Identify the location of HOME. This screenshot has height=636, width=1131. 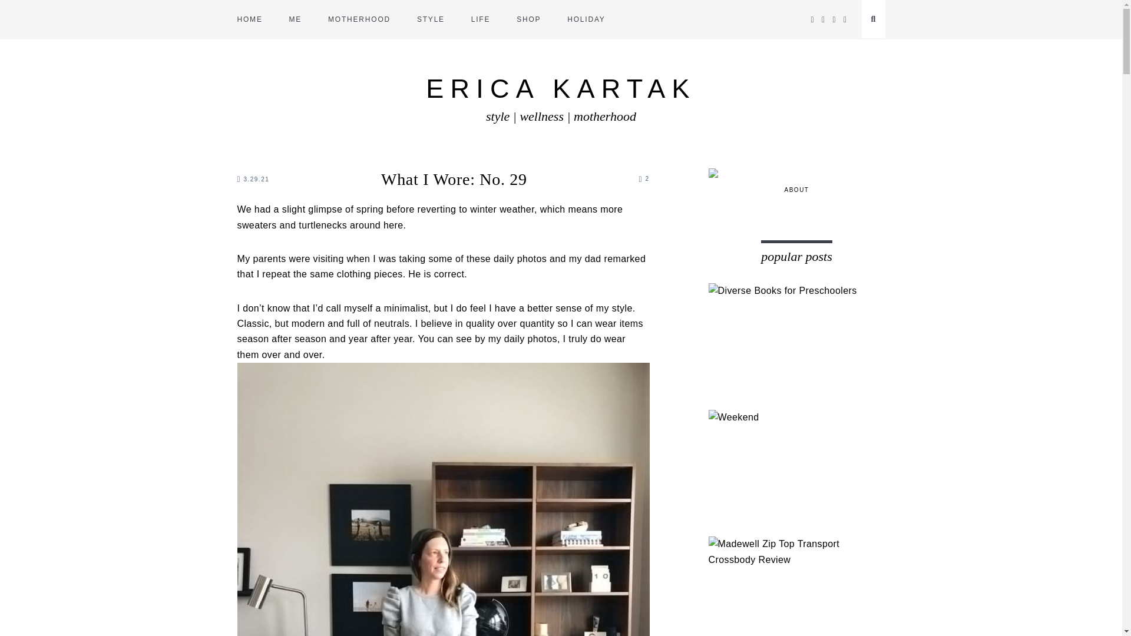
(249, 19).